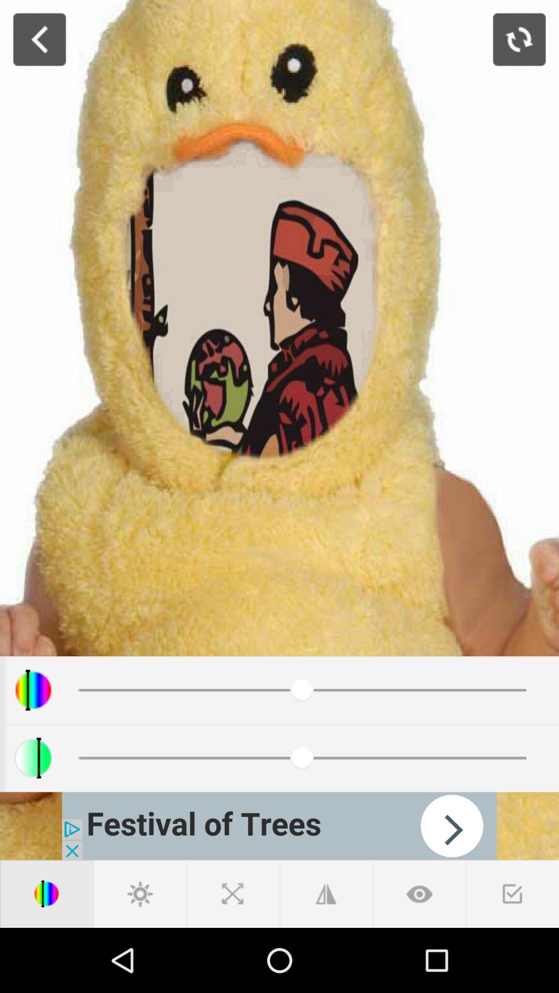 The width and height of the screenshot is (559, 993). I want to click on switch brightness, so click(140, 894).